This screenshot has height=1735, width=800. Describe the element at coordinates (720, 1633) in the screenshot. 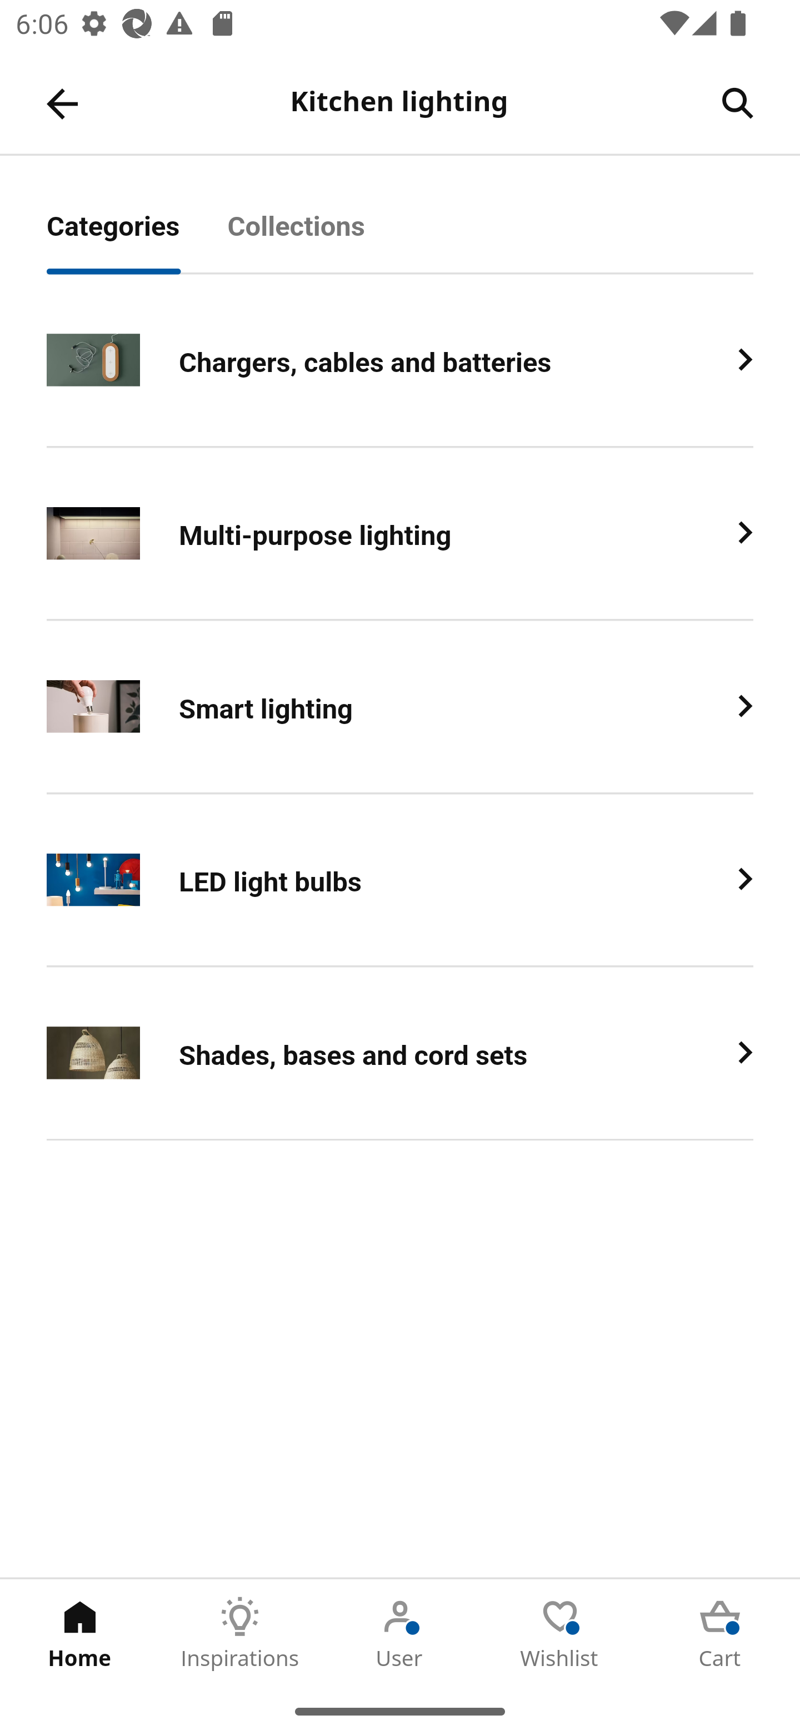

I see `Cart
Tab 5 of 5` at that location.